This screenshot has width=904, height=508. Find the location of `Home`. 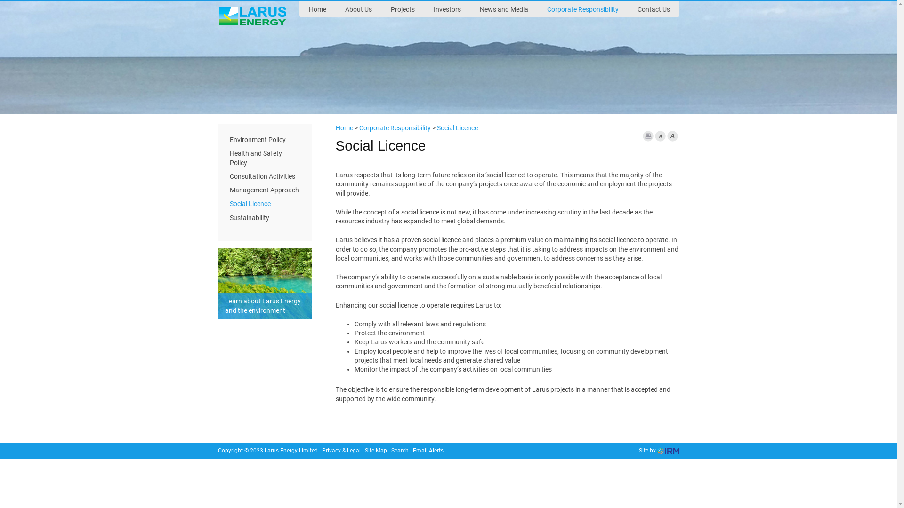

Home is located at coordinates (317, 9).